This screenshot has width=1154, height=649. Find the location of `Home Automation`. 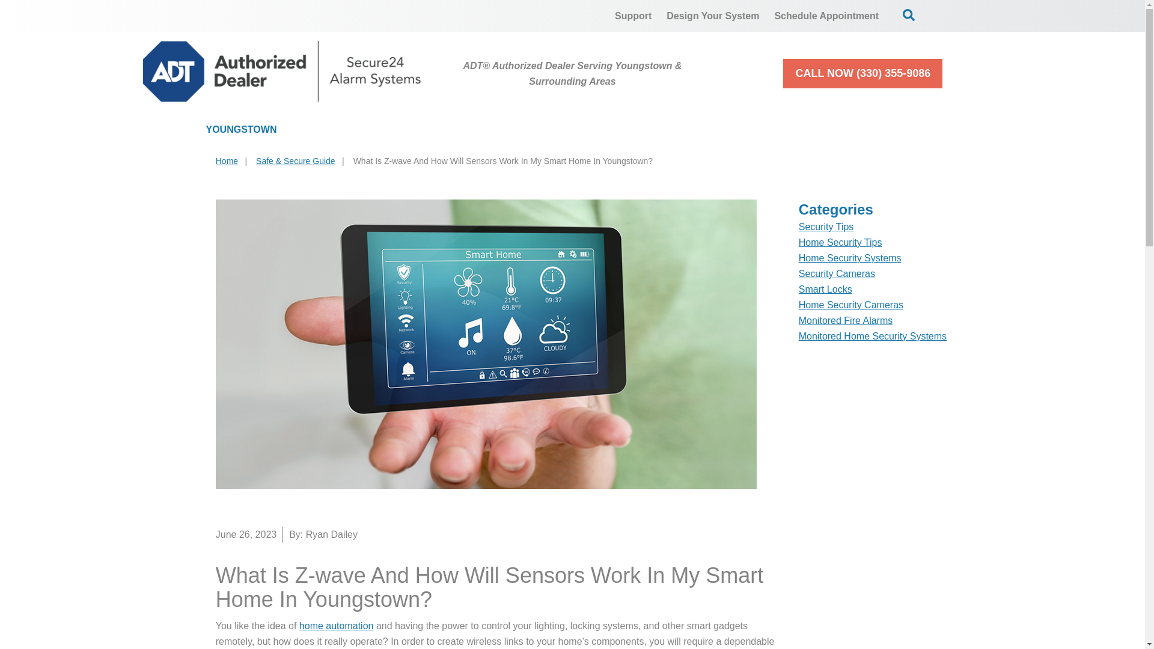

Home Automation is located at coordinates (603, 130).